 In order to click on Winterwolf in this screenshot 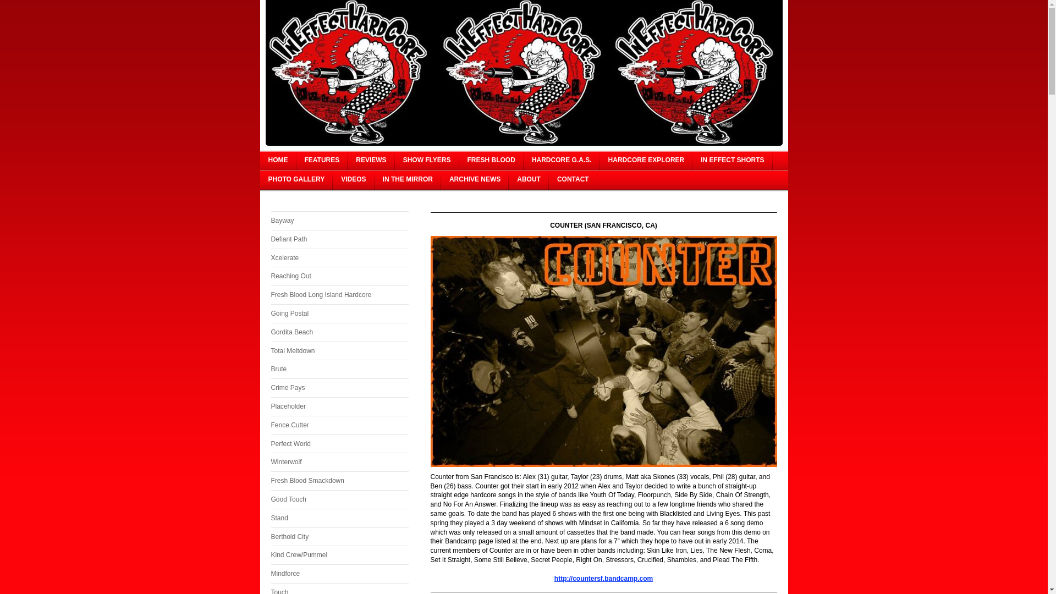, I will do `click(339, 462)`.